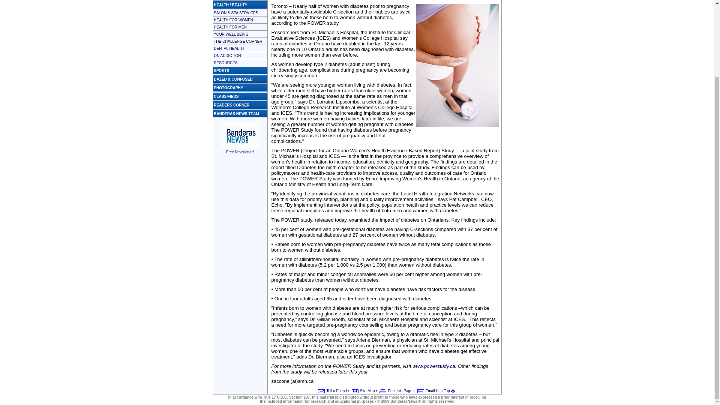 Image resolution: width=720 pixels, height=405 pixels. Describe the element at coordinates (221, 70) in the screenshot. I see `SPORTS` at that location.